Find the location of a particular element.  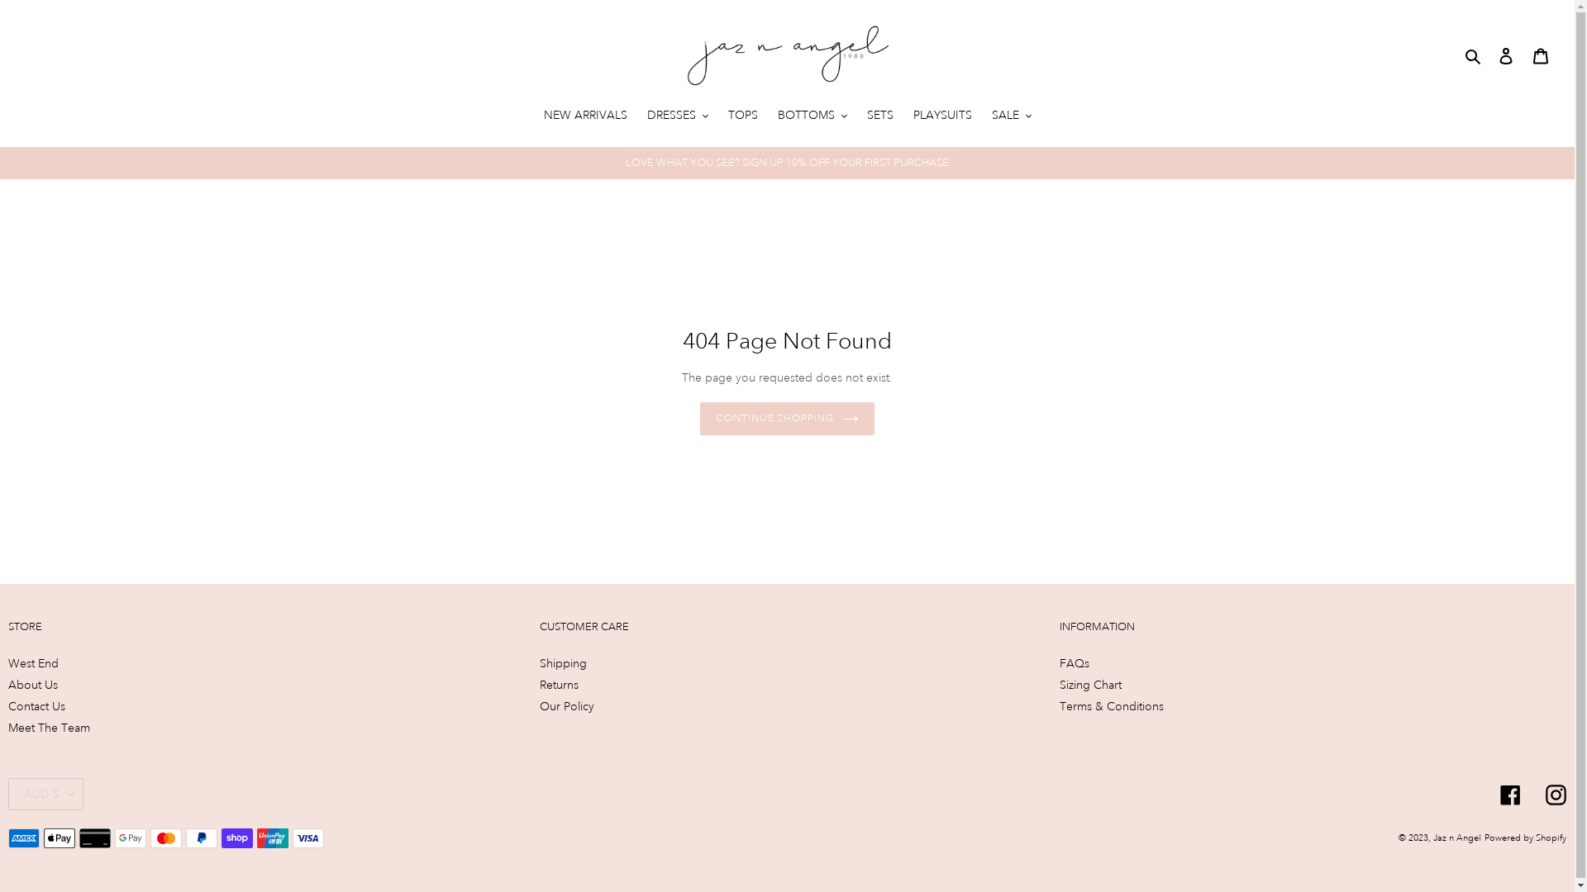

Log in is located at coordinates (1506, 55).